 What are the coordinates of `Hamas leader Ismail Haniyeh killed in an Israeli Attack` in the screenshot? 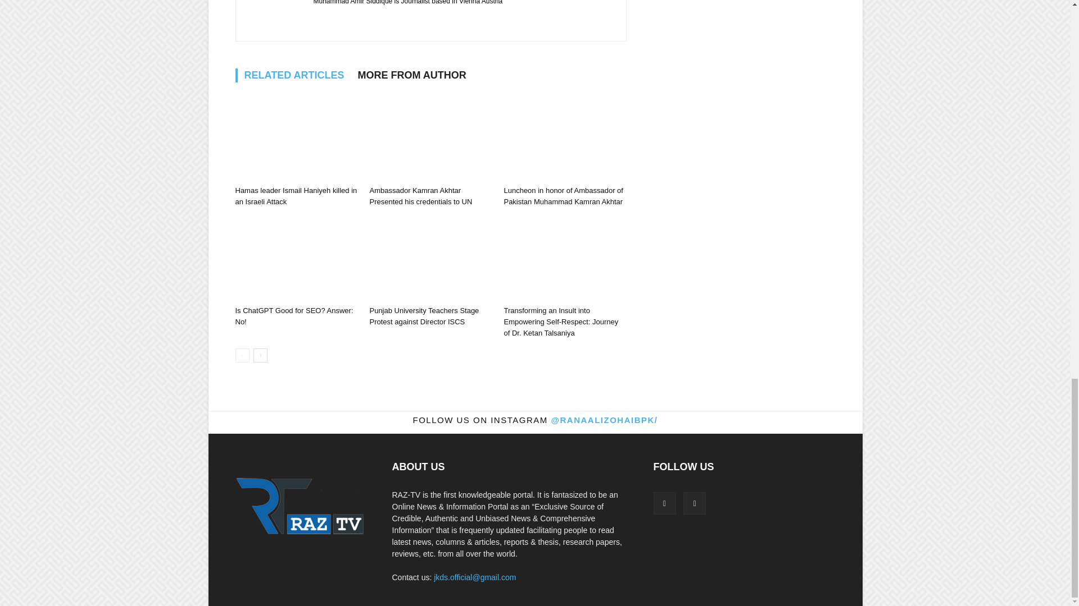 It's located at (564, 122).